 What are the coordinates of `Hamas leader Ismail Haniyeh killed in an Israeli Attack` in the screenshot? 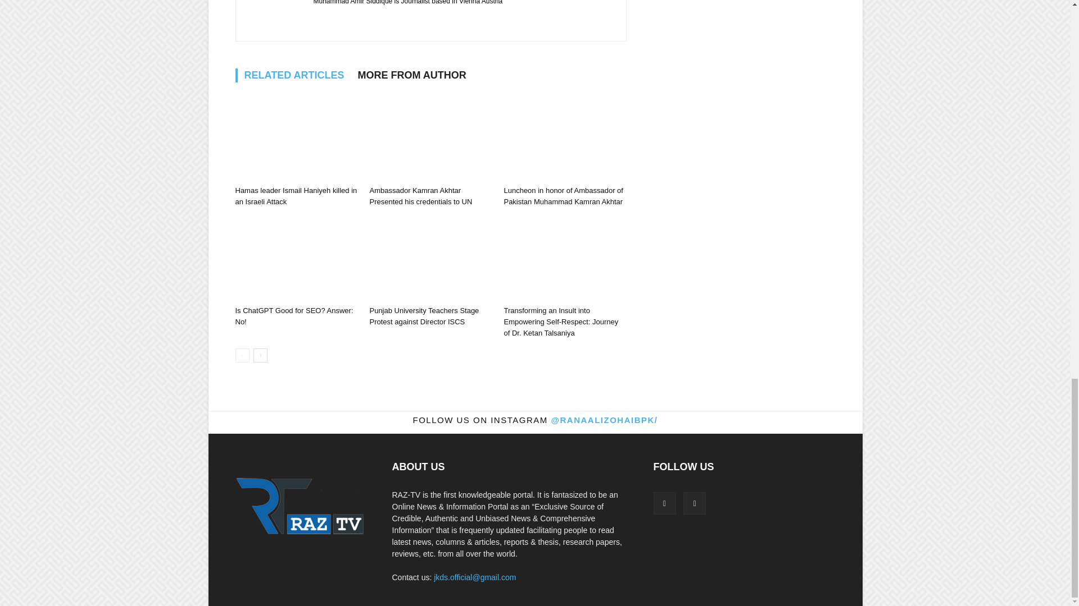 It's located at (564, 122).